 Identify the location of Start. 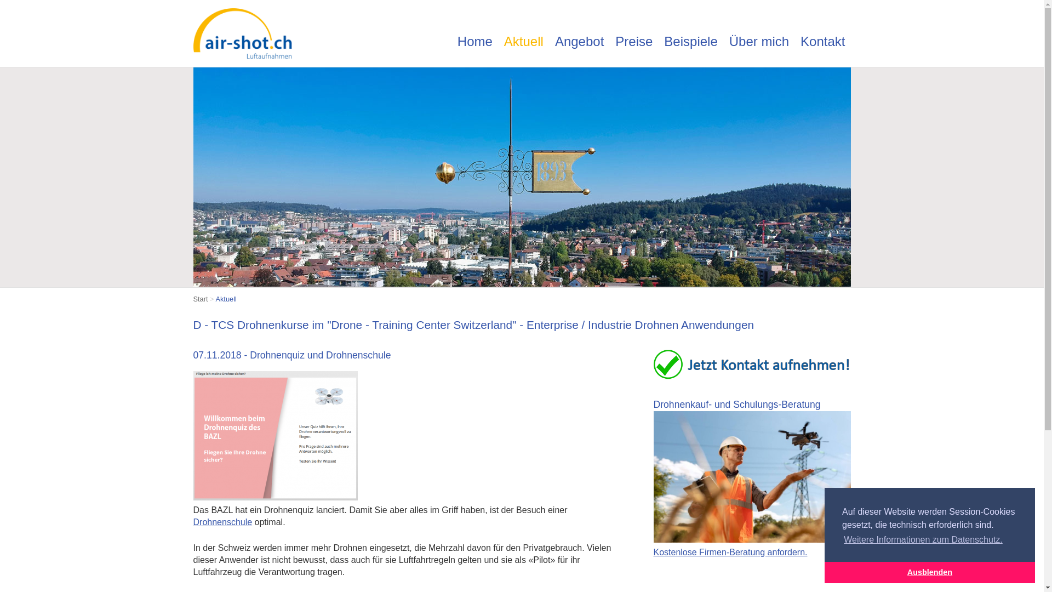
(201, 299).